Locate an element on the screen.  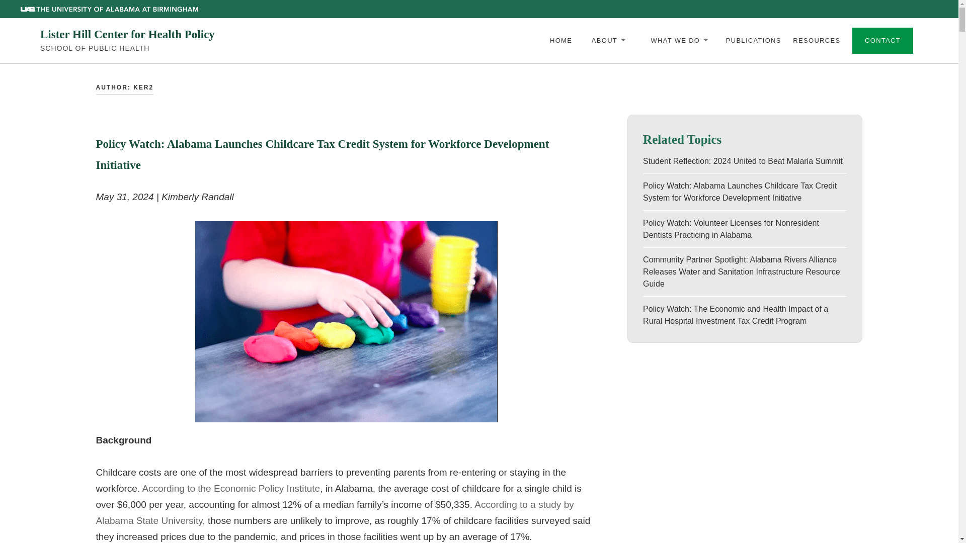
CONTACT is located at coordinates (882, 40).